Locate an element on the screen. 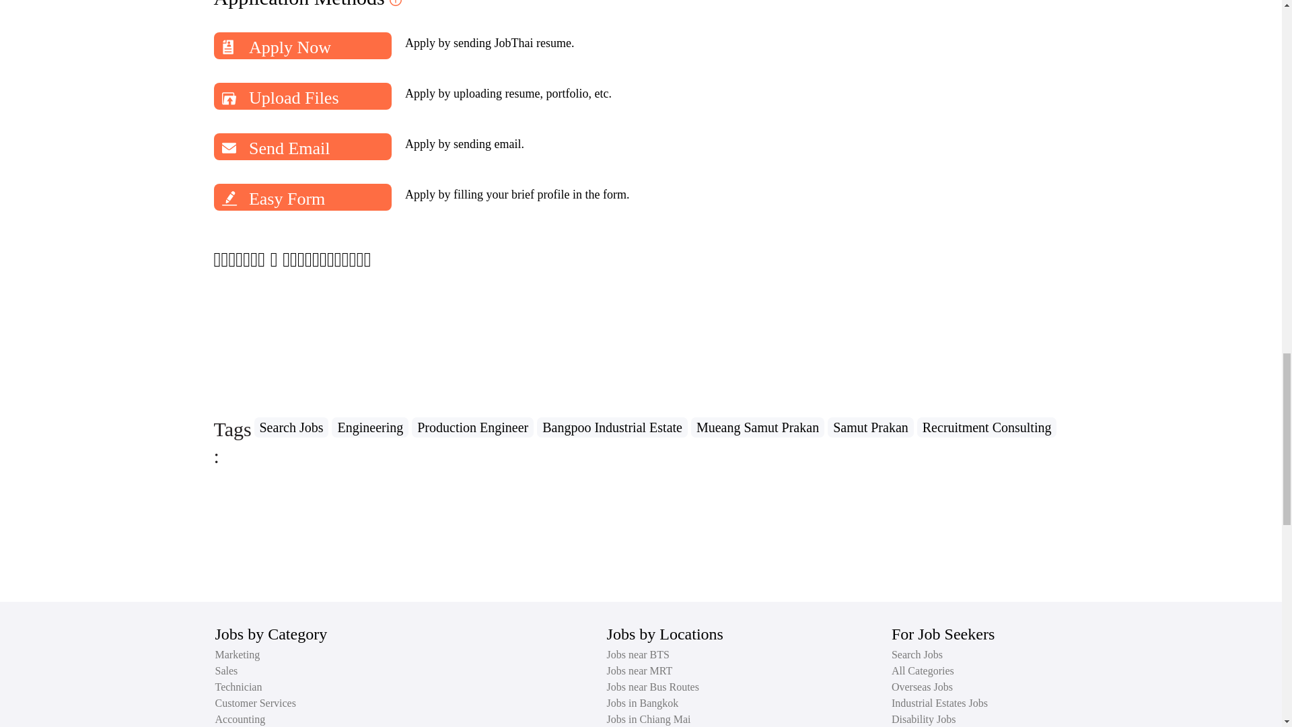 This screenshot has height=727, width=1292. Engineering is located at coordinates (371, 428).